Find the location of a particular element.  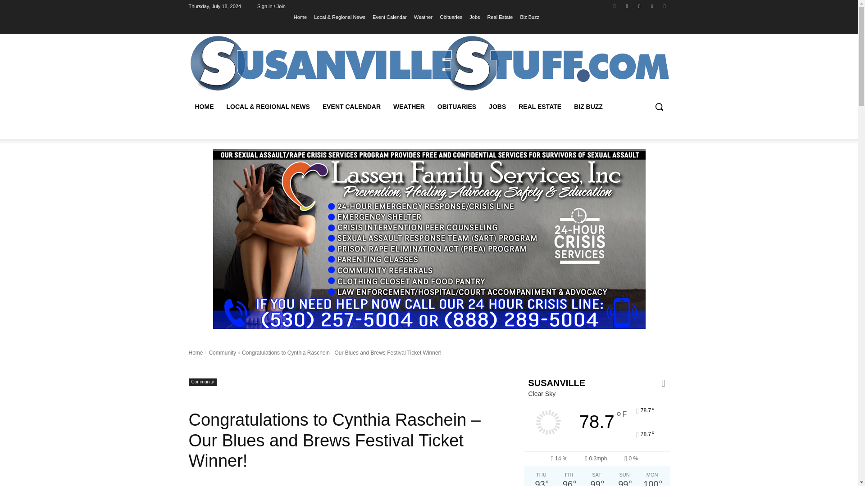

Twitter is located at coordinates (639, 6).